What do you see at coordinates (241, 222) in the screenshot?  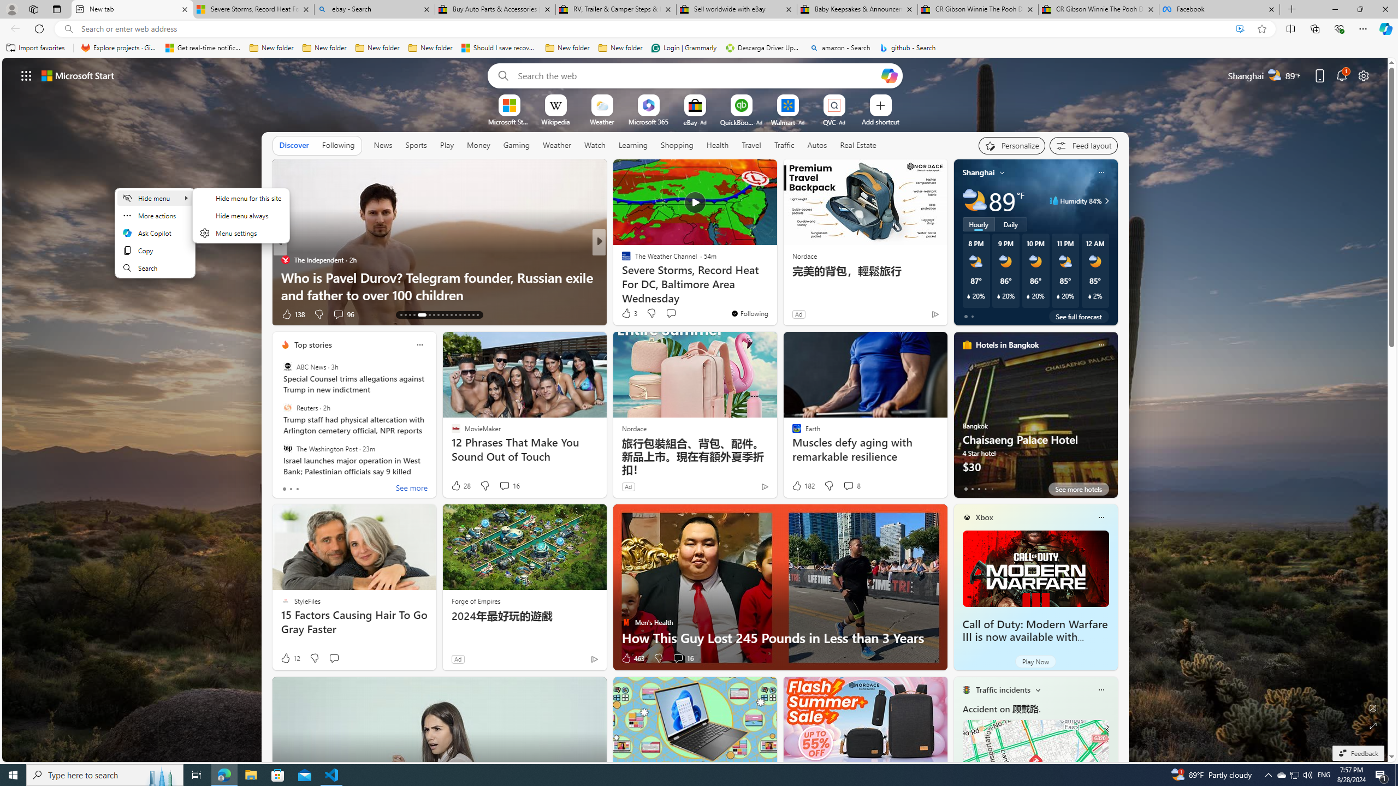 I see `Hide menu` at bounding box center [241, 222].